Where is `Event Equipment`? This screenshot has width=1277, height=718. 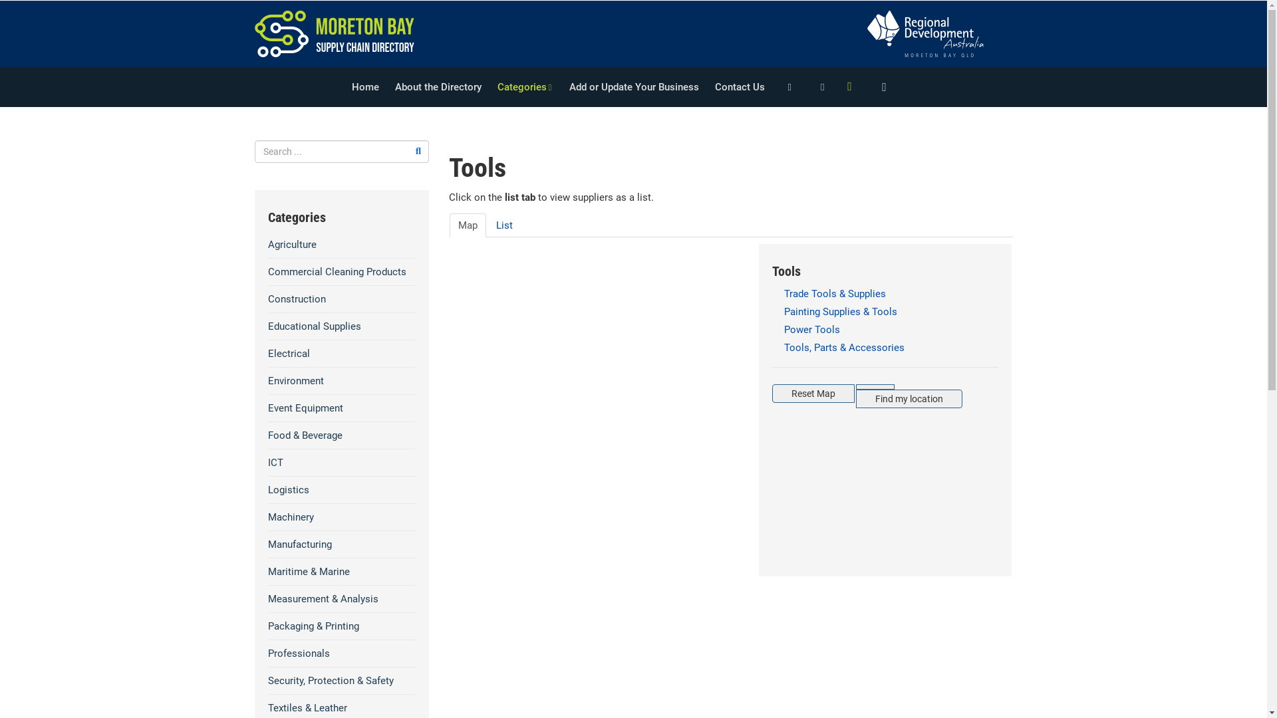
Event Equipment is located at coordinates (342, 408).